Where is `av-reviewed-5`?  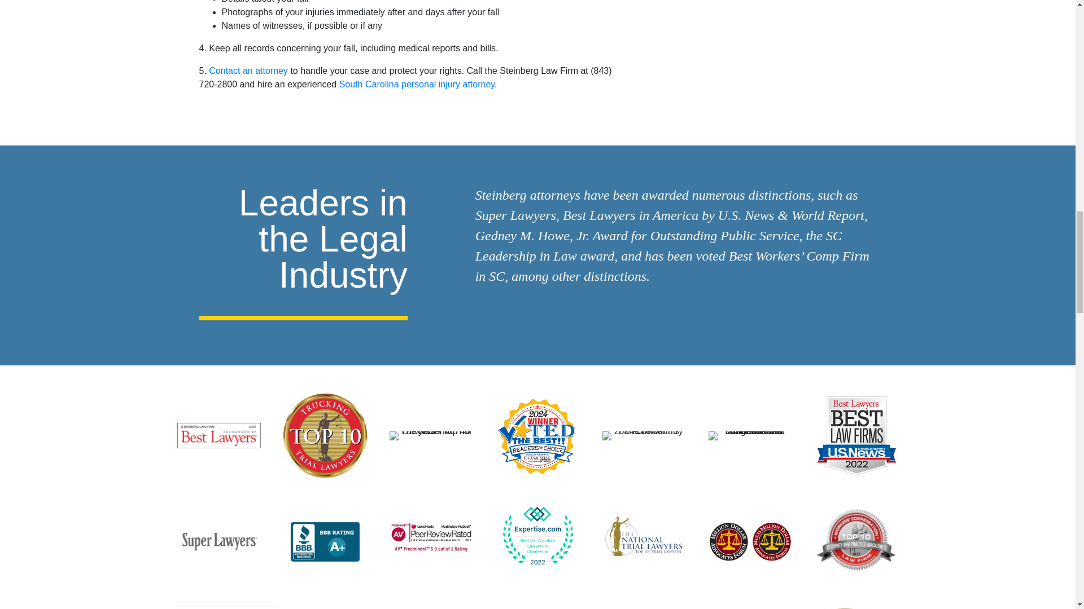 av-reviewed-5 is located at coordinates (431, 536).